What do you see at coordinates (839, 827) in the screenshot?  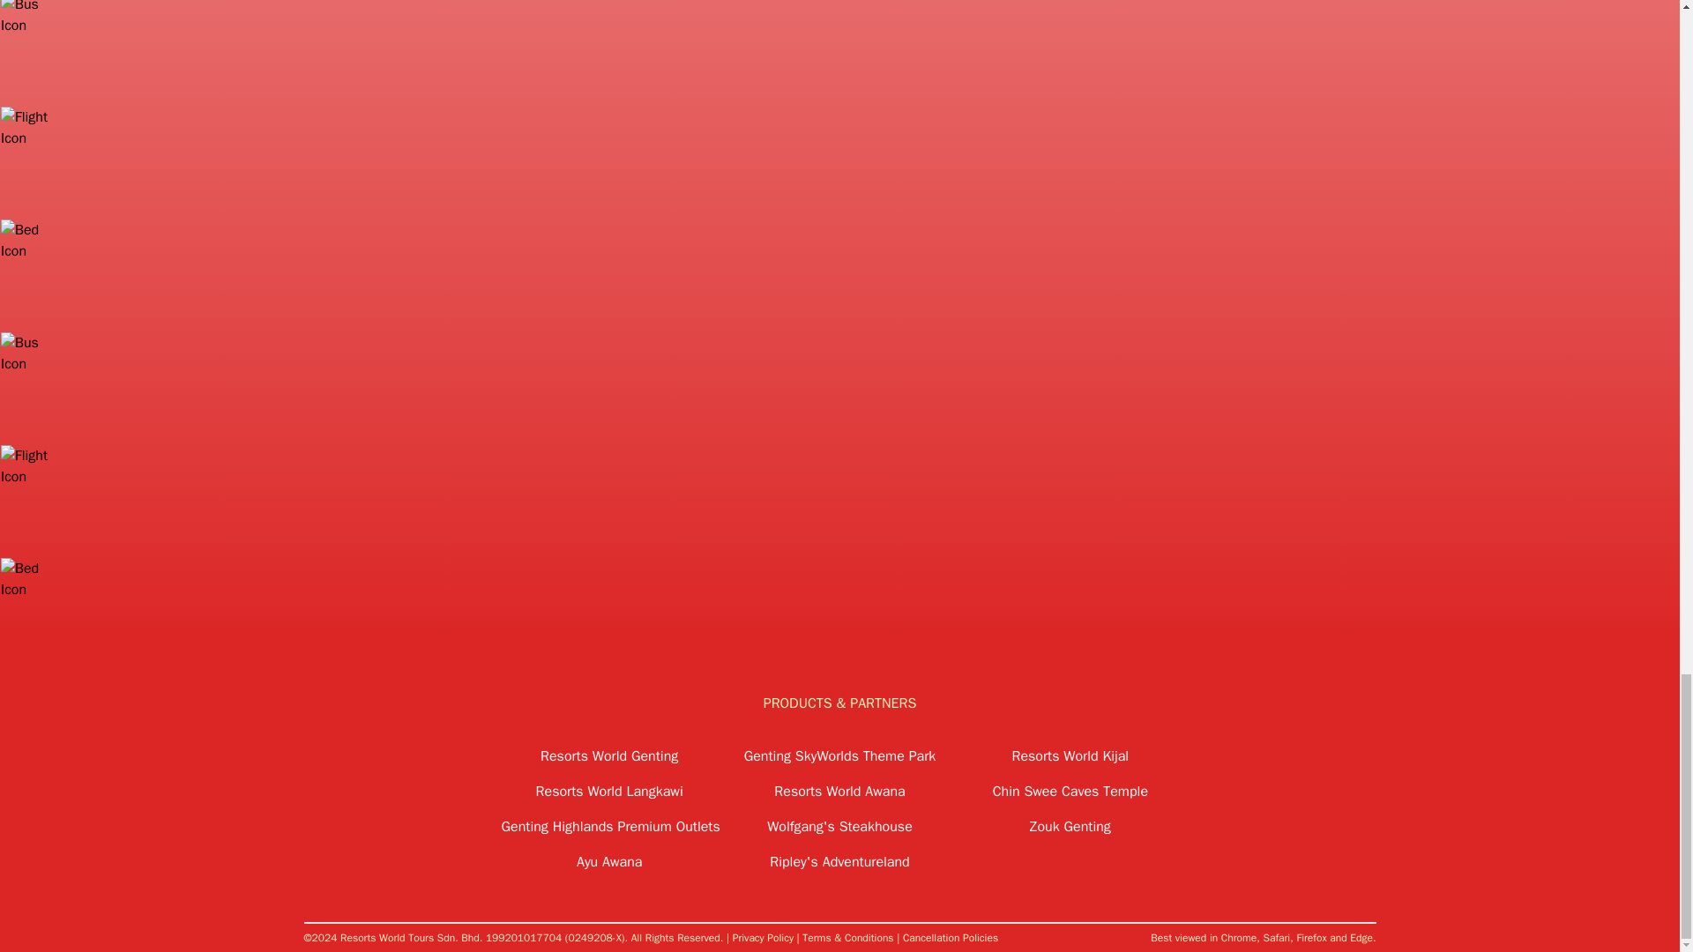 I see `Wolfgang's Steakhouse` at bounding box center [839, 827].